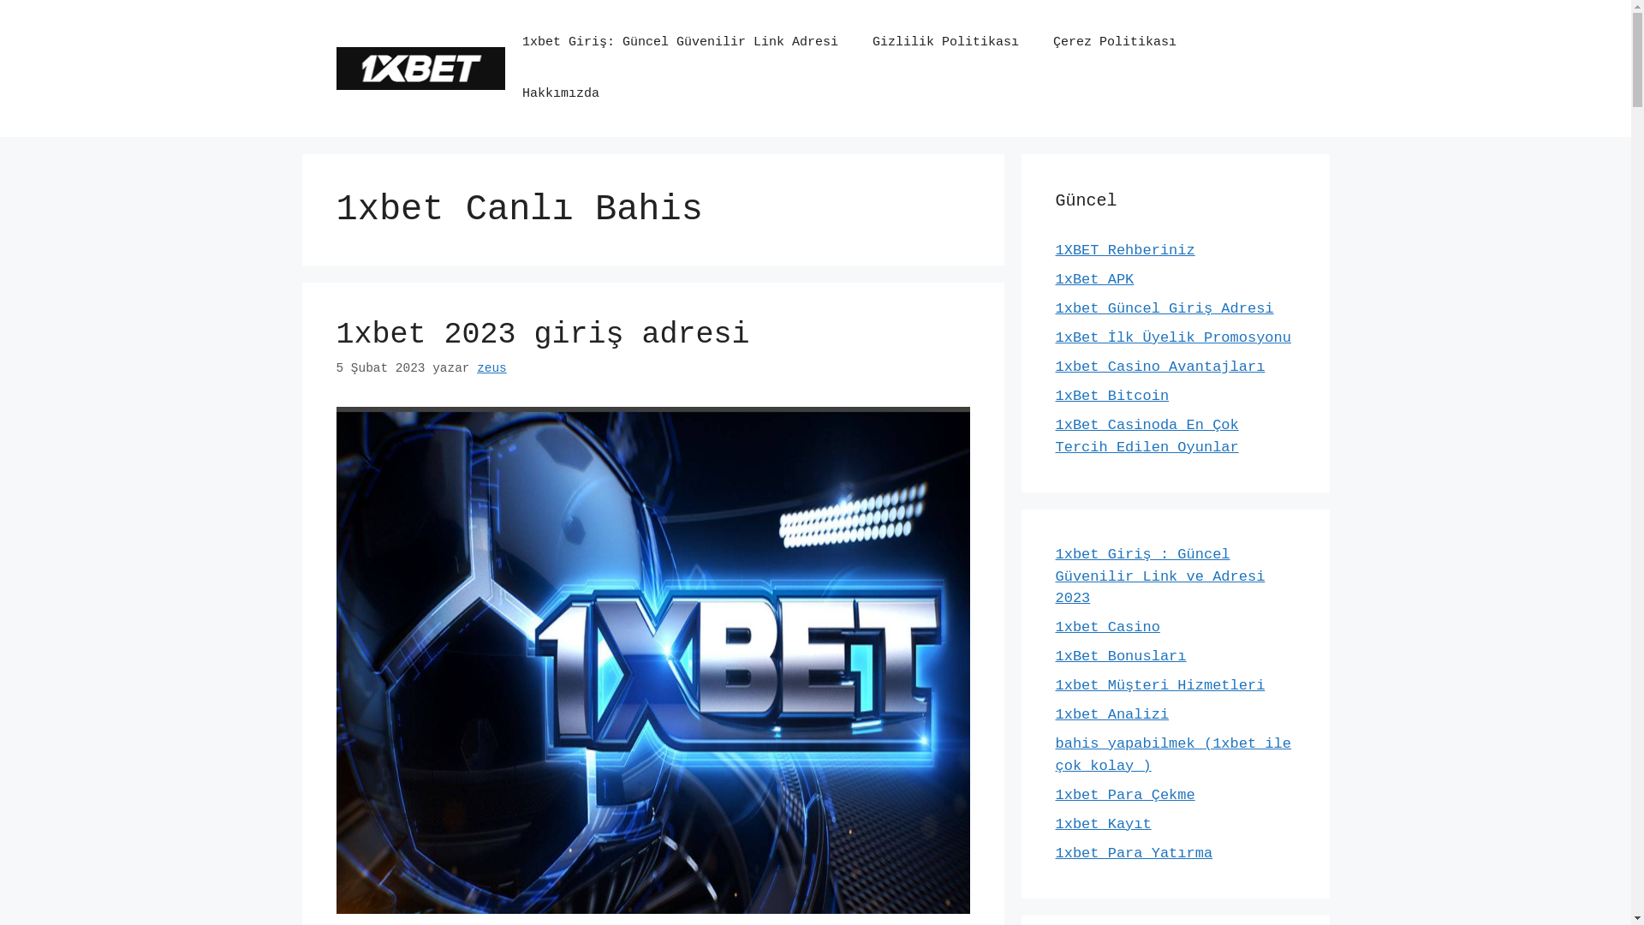 The height and width of the screenshot is (925, 1644). What do you see at coordinates (1107, 627) in the screenshot?
I see `1xbet Casino` at bounding box center [1107, 627].